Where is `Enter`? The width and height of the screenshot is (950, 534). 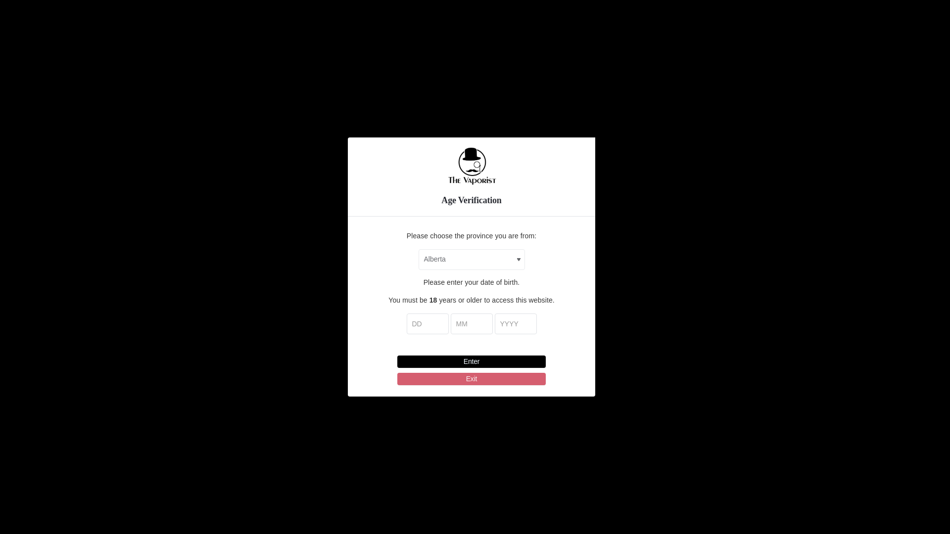 Enter is located at coordinates (471, 362).